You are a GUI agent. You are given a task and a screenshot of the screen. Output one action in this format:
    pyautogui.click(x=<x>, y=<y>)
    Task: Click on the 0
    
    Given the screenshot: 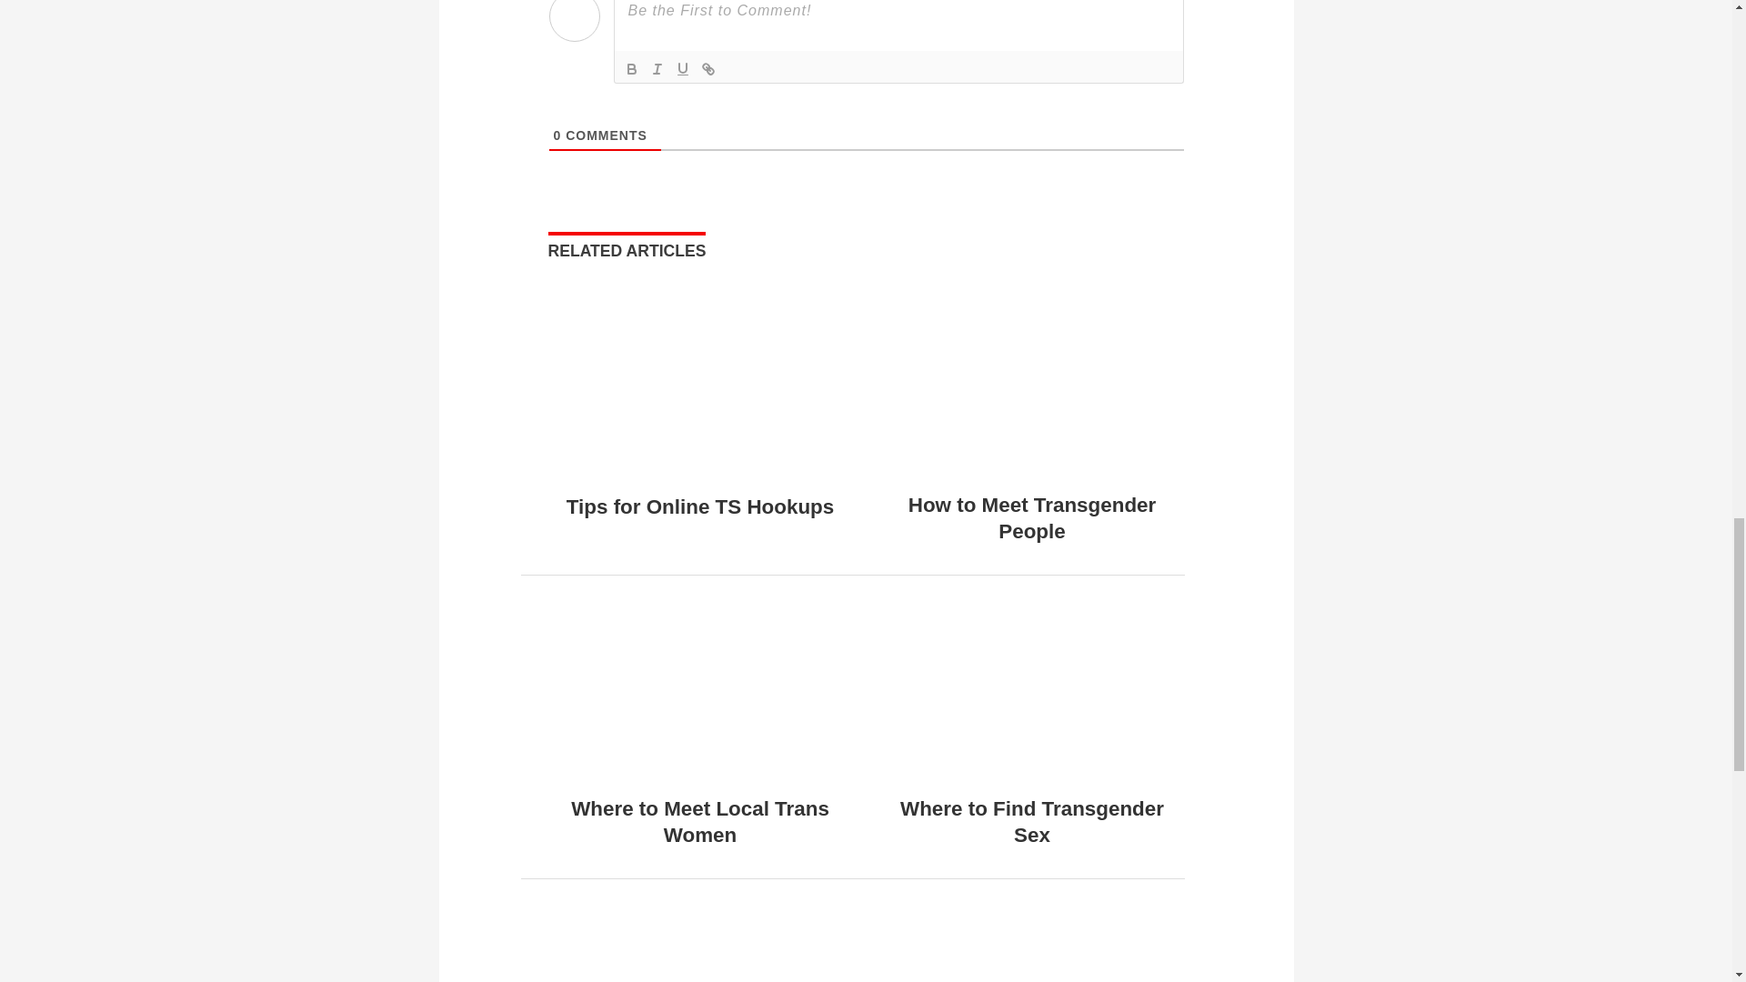 What is the action you would take?
    pyautogui.click(x=557, y=135)
    